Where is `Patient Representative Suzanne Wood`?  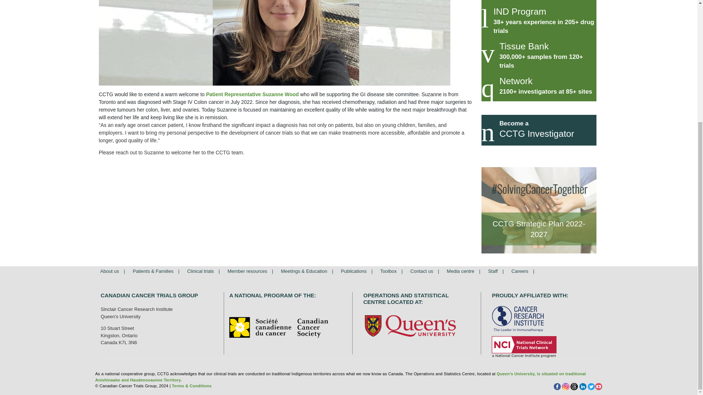 Patient Representative Suzanne Wood is located at coordinates (275, 43).